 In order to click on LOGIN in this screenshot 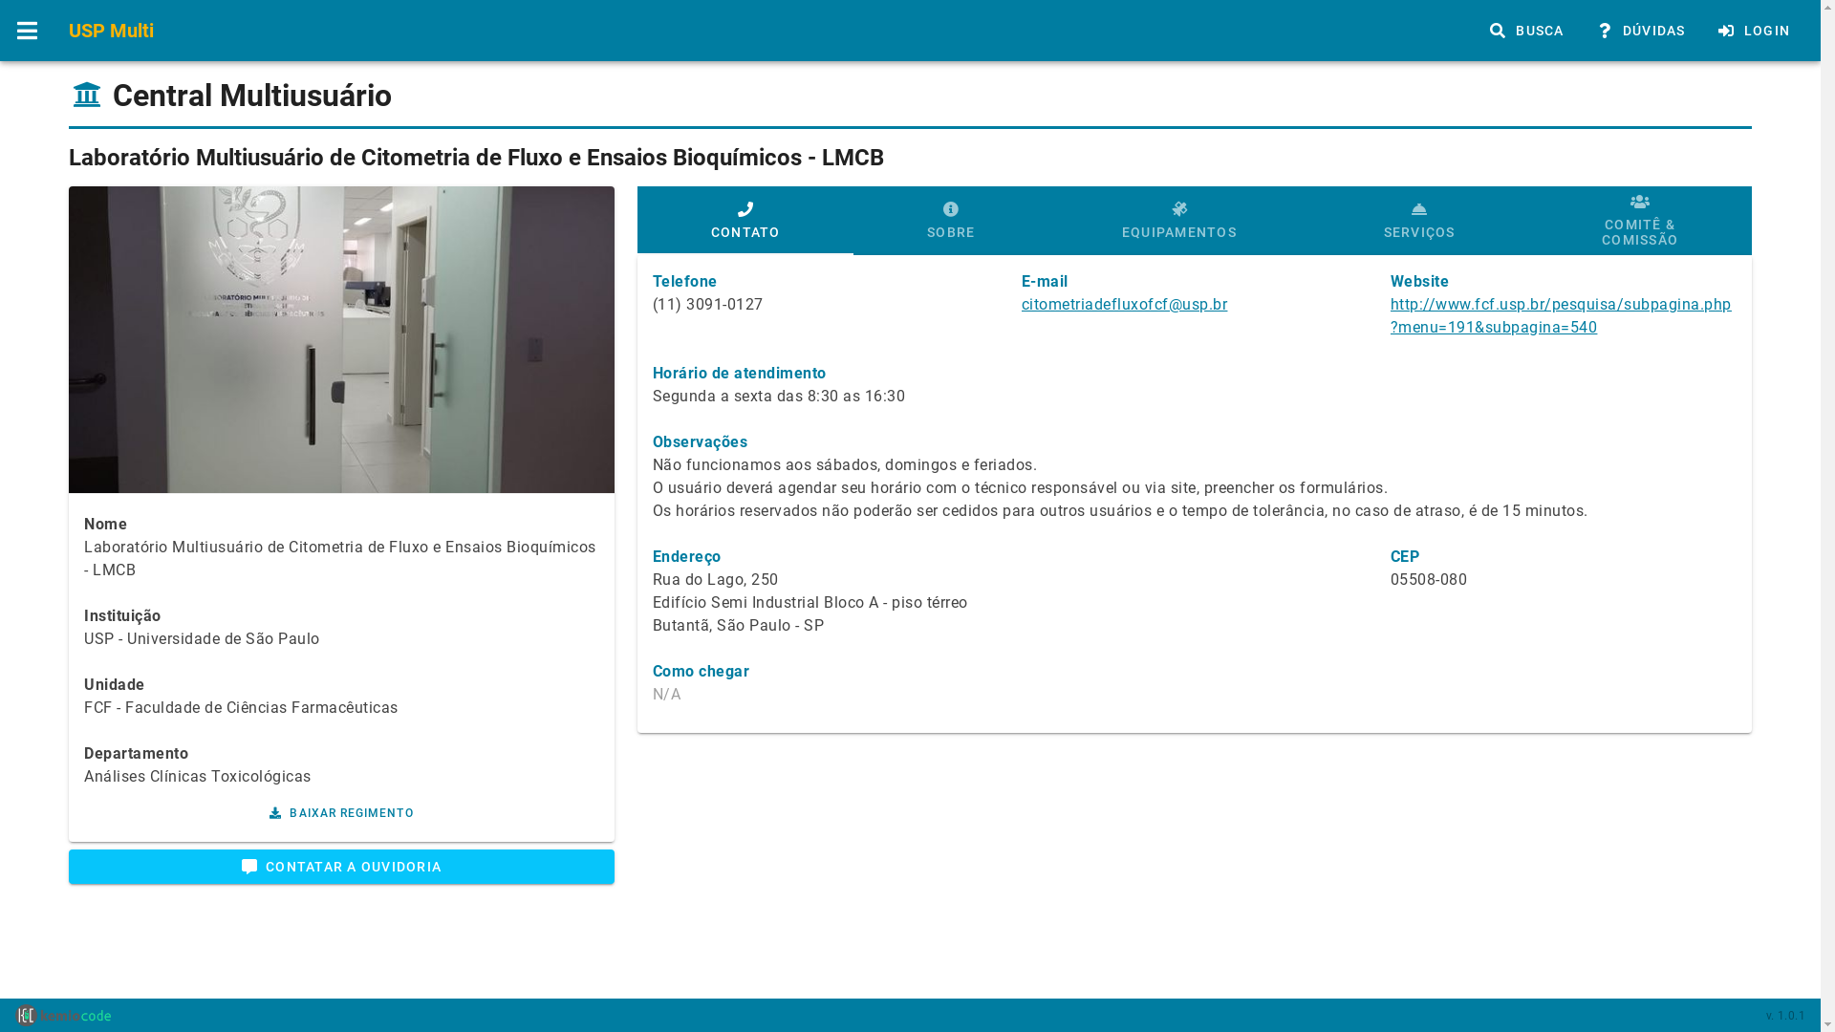, I will do `click(1754, 31)`.